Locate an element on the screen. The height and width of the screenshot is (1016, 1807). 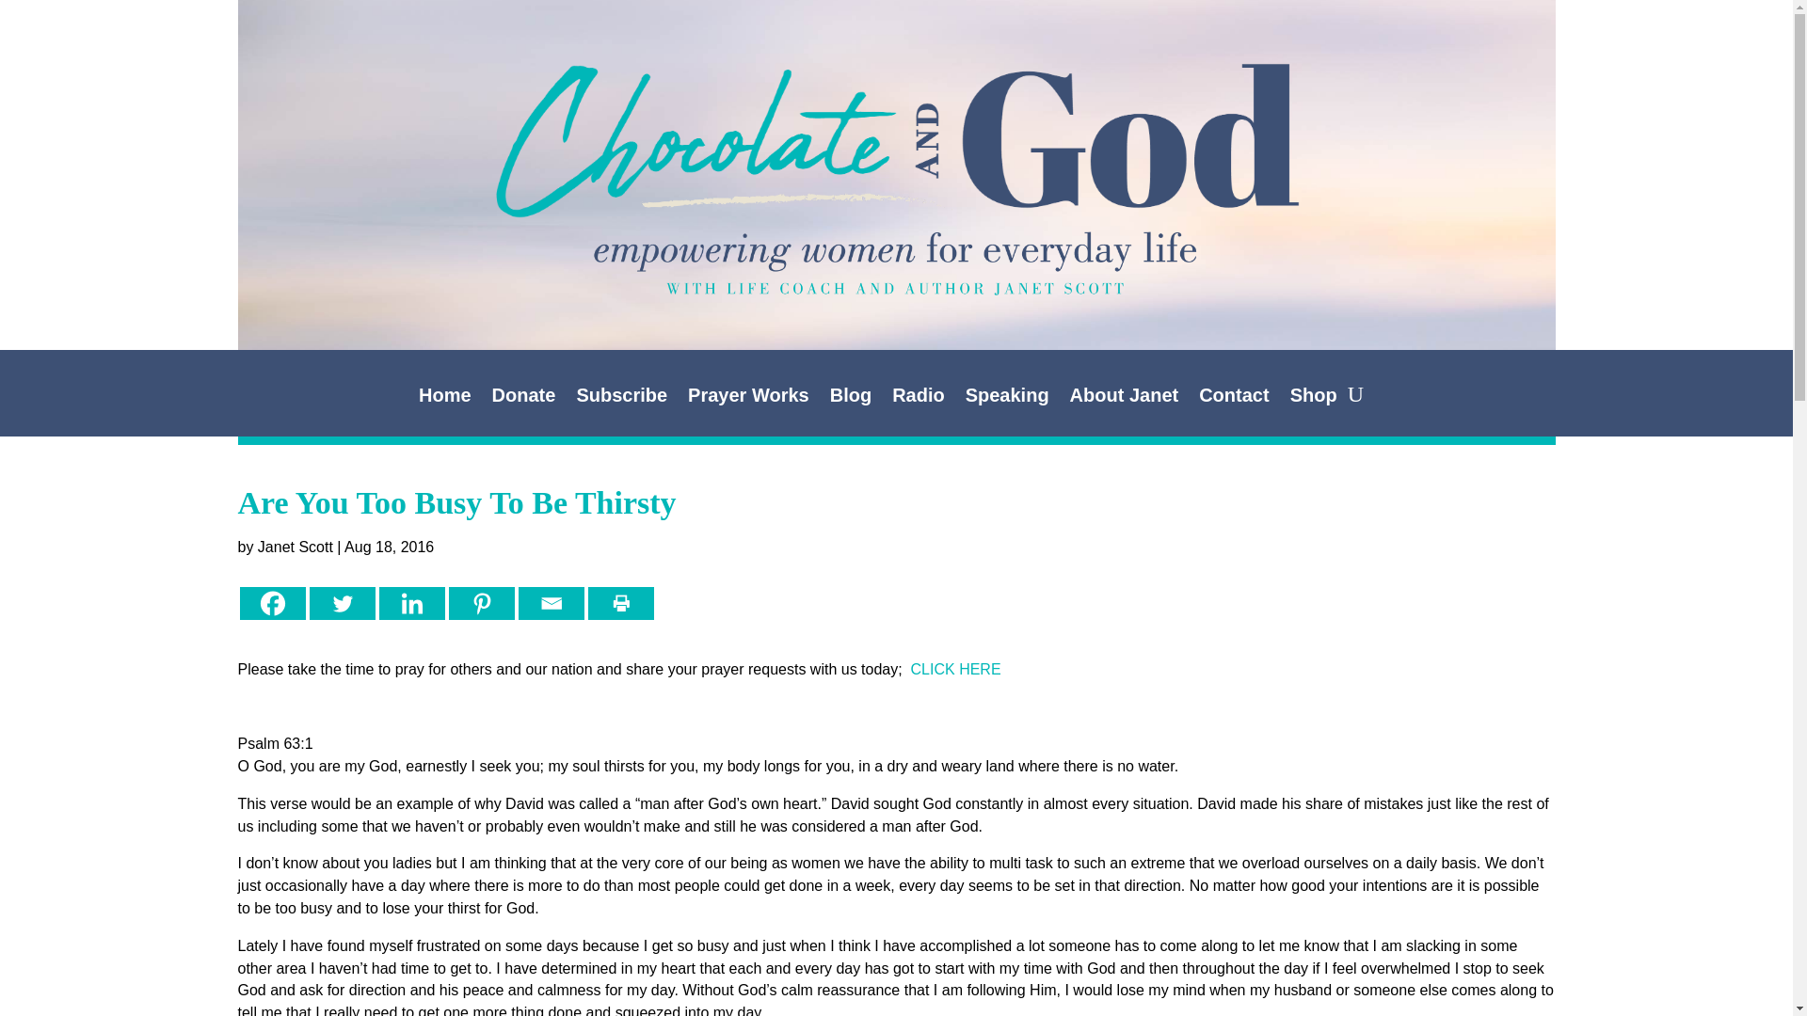
Speaking is located at coordinates (1007, 399).